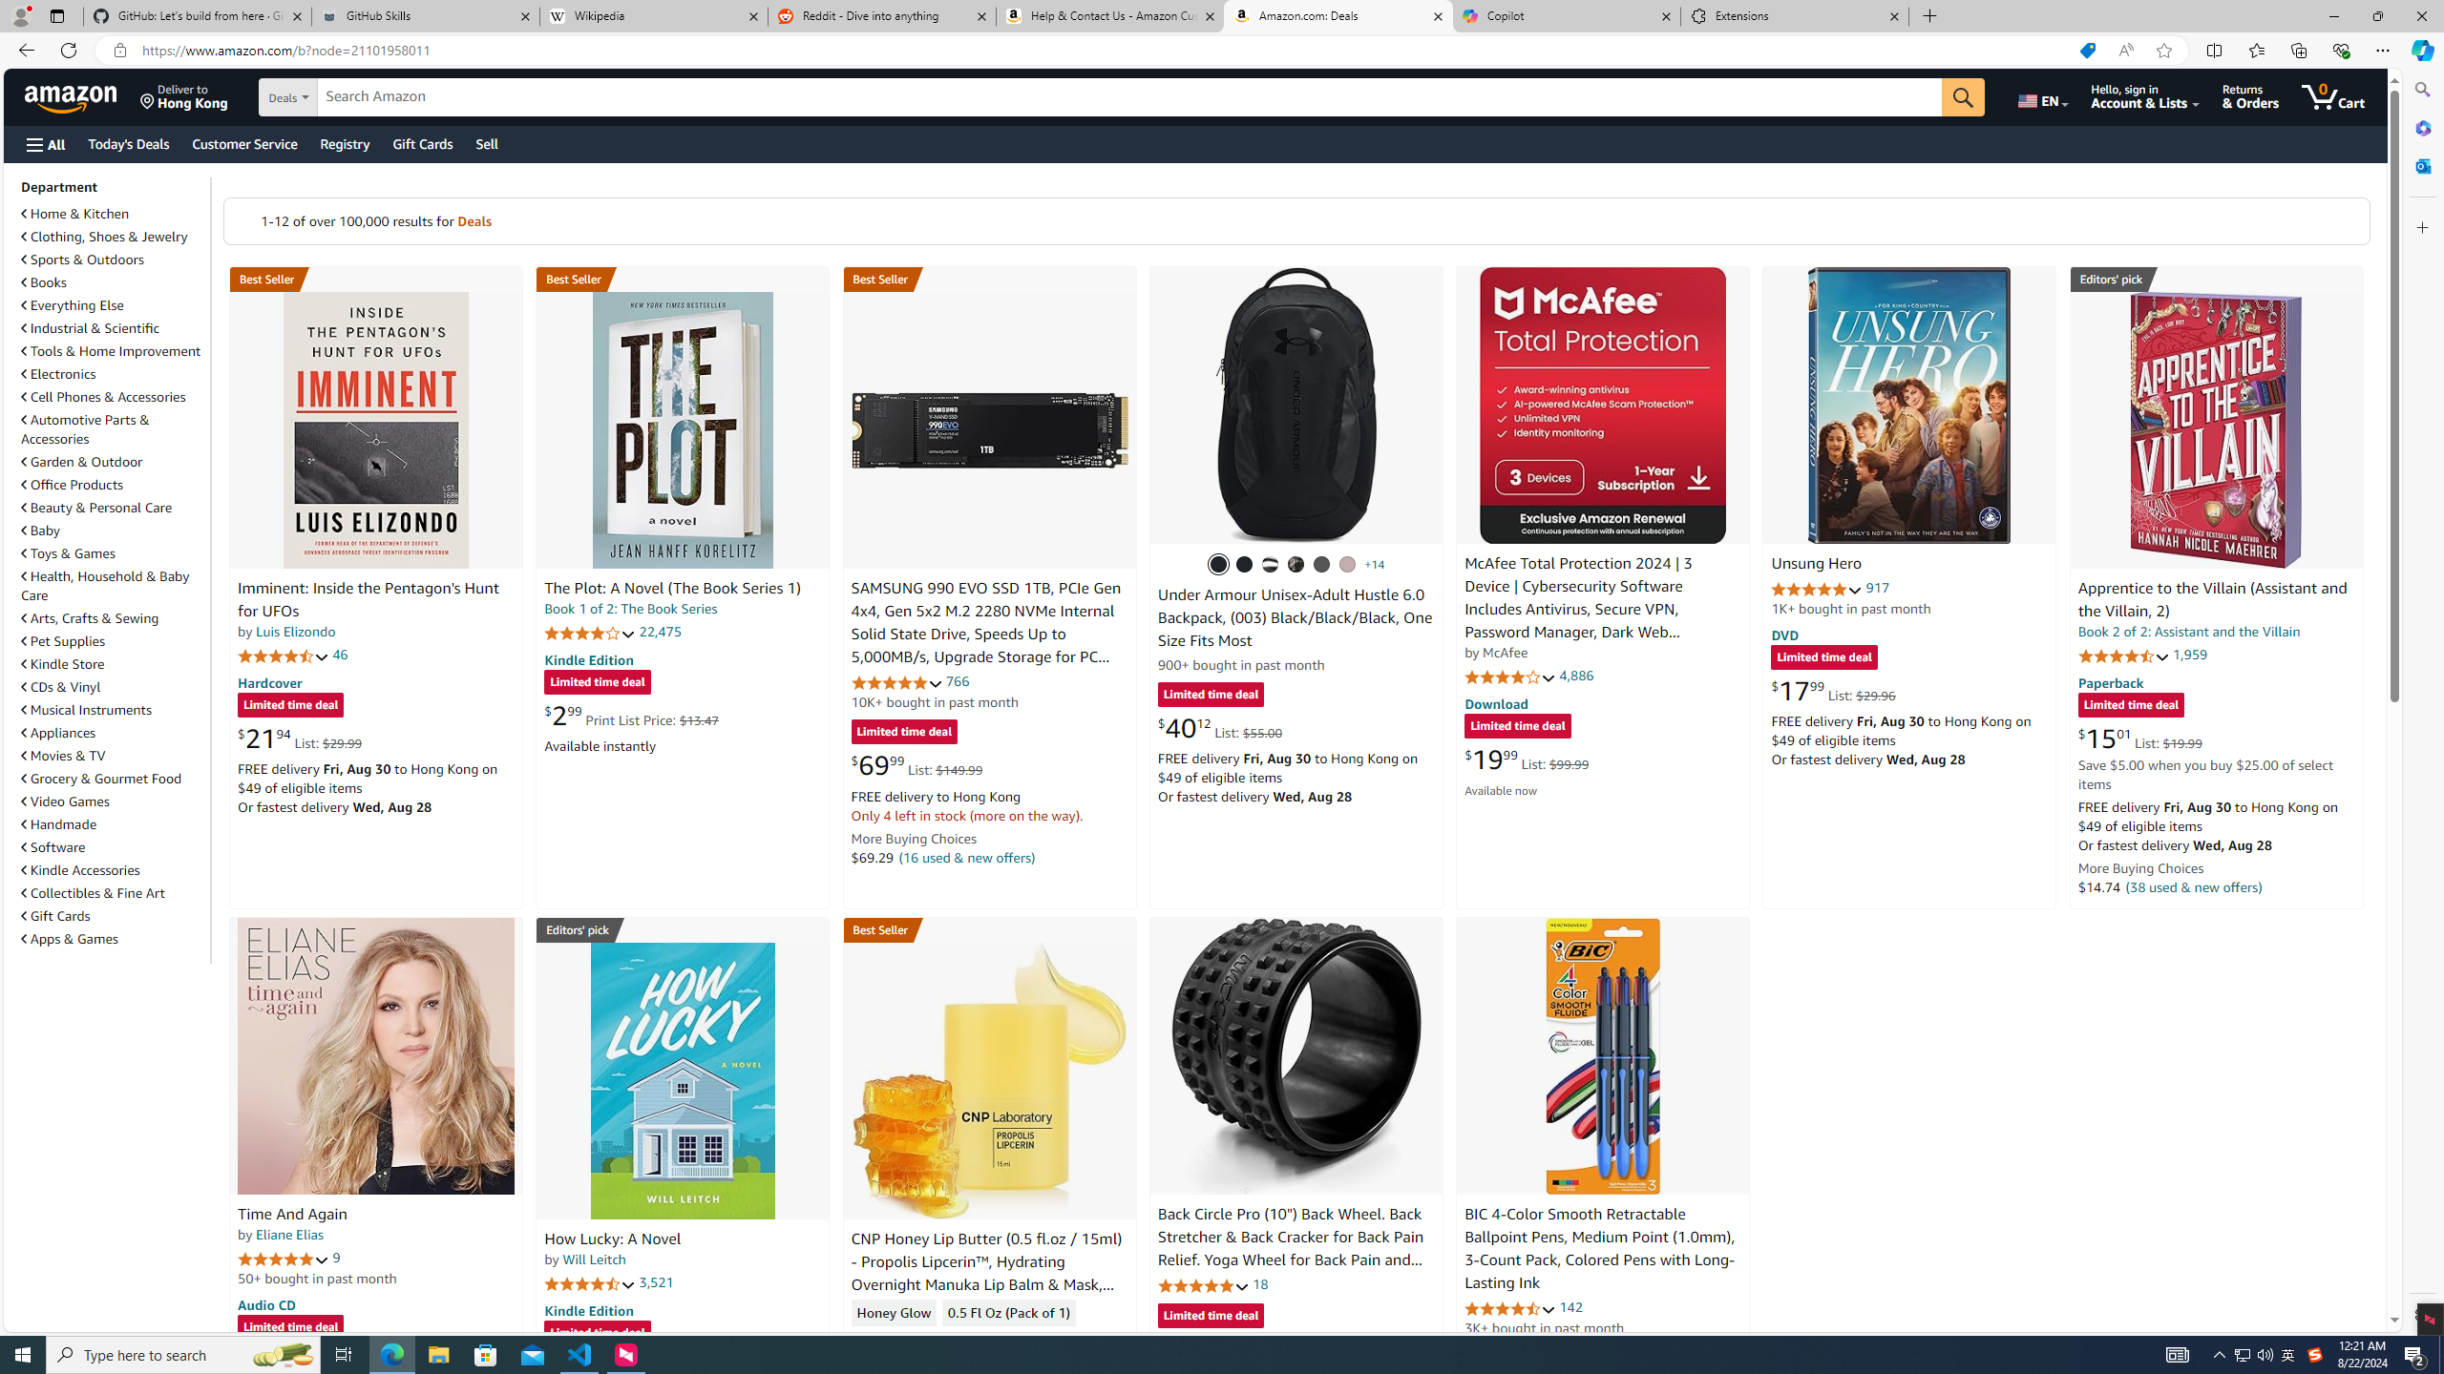 This screenshot has width=2444, height=1374. I want to click on GitHub Skills, so click(425, 16).